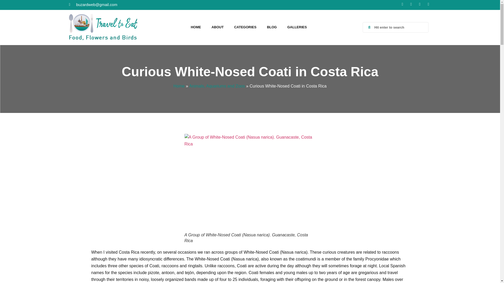 The width and height of the screenshot is (504, 283). What do you see at coordinates (217, 27) in the screenshot?
I see `ABOUT` at bounding box center [217, 27].